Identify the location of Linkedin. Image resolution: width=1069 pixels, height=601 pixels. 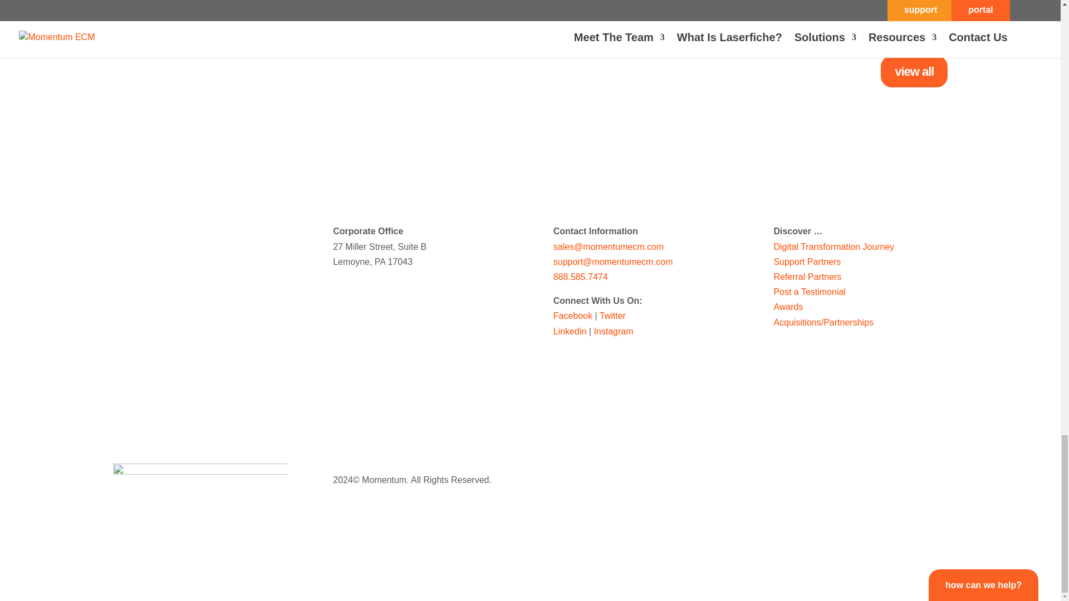
(570, 331).